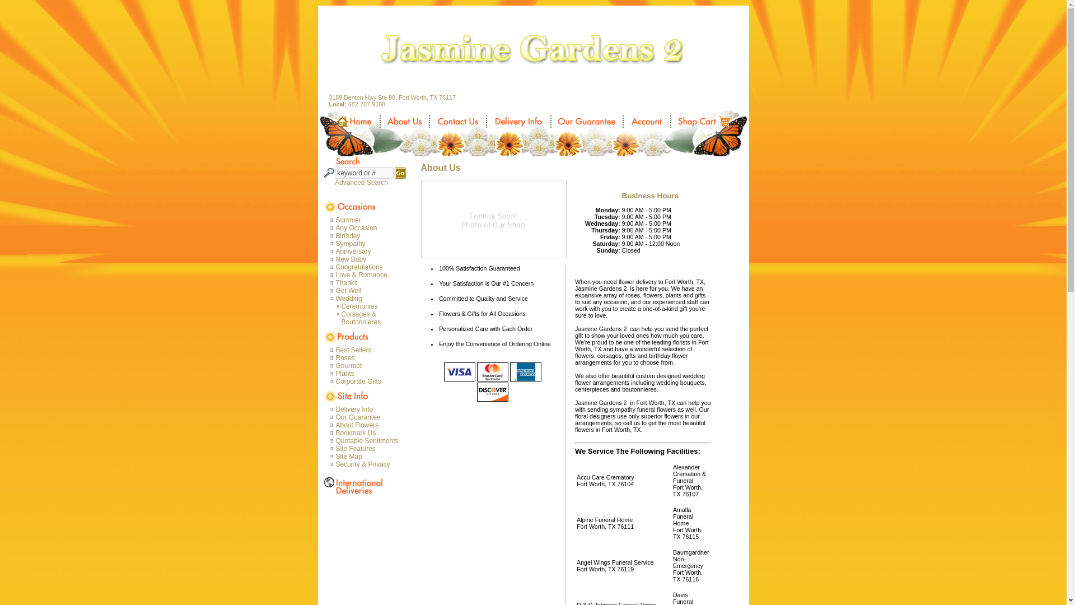  I want to click on Sympathy, so click(370, 243).